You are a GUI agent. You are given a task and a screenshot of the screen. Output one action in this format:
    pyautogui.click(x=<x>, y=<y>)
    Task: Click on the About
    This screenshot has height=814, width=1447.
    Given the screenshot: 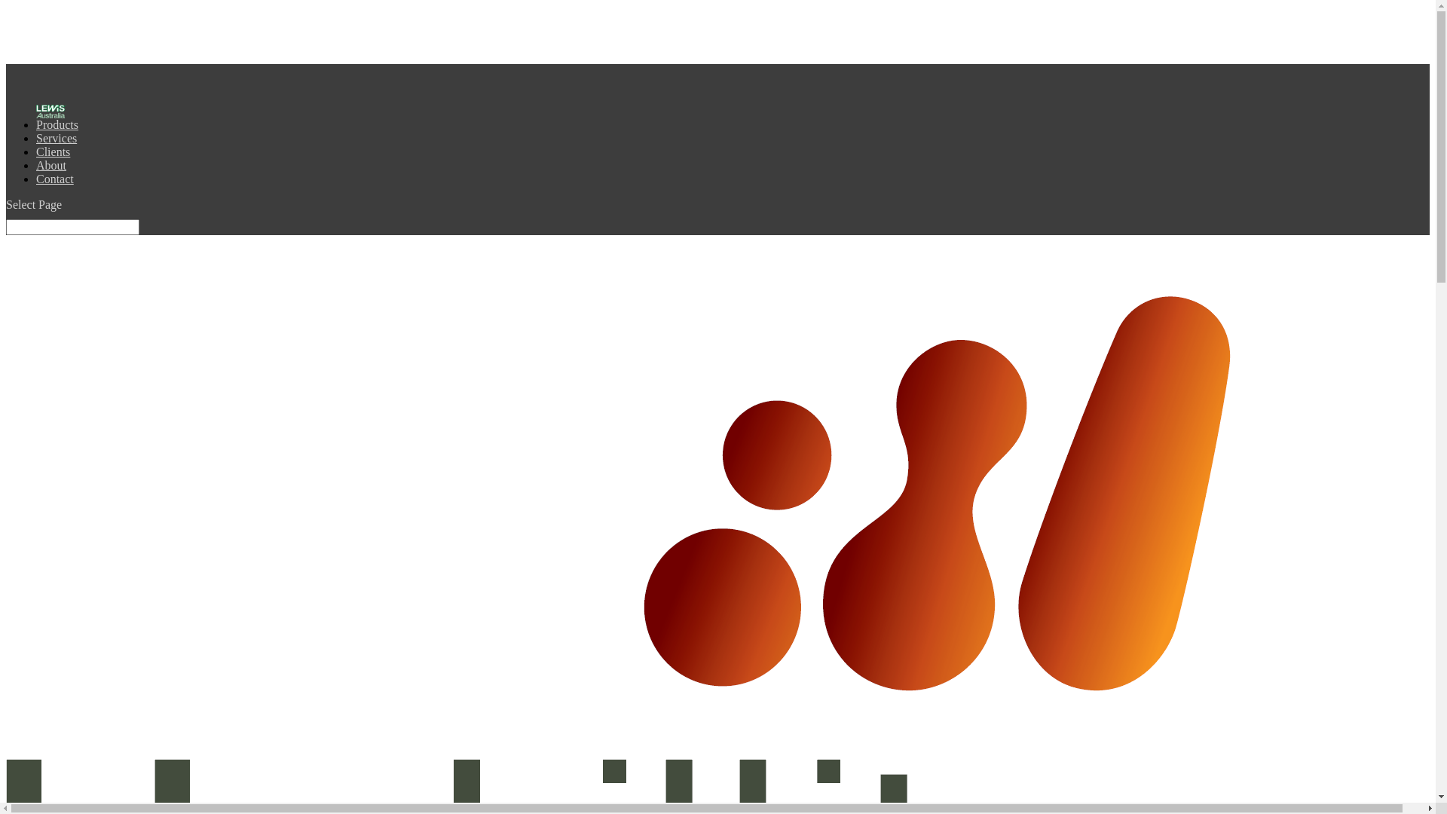 What is the action you would take?
    pyautogui.click(x=51, y=174)
    